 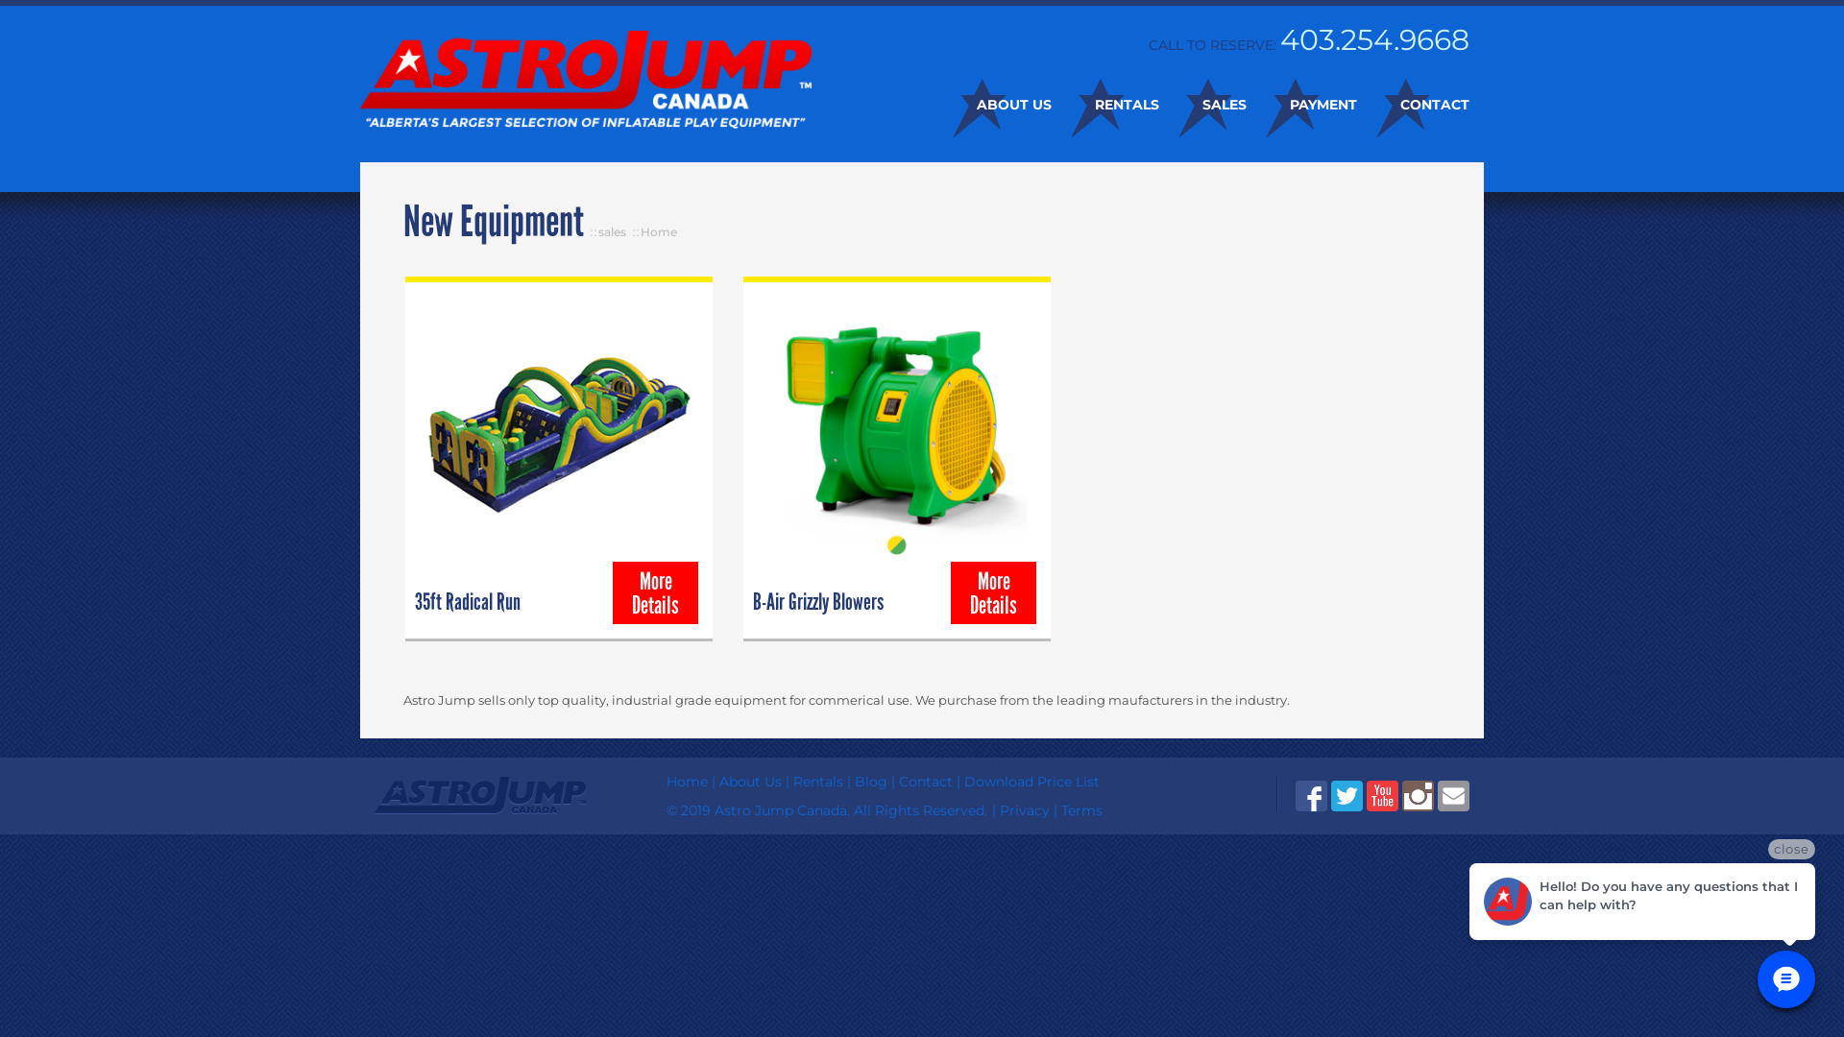 I want to click on B-Air Grizzly Blowers
More
Details, so click(x=897, y=460).